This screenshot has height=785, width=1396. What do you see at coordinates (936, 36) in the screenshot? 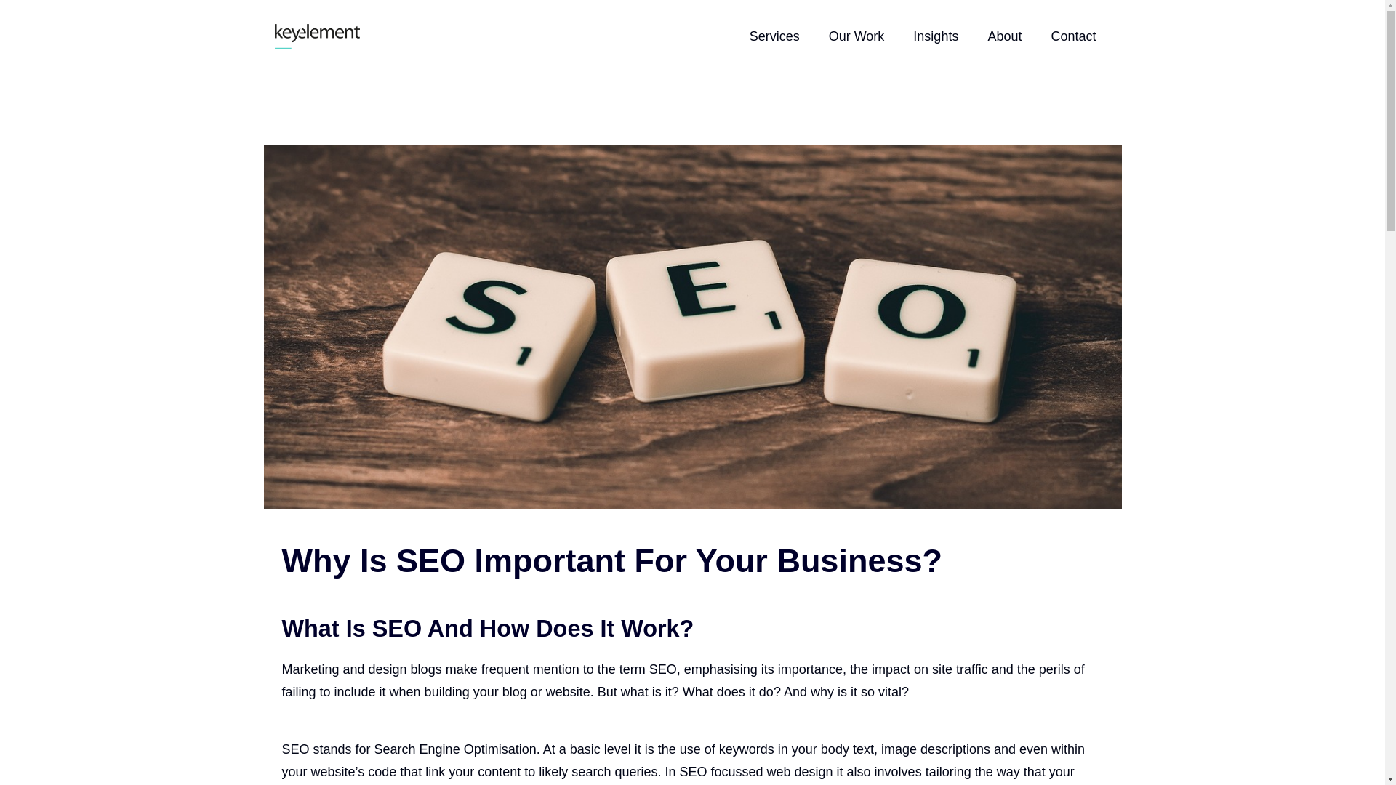
I see `Insights` at bounding box center [936, 36].